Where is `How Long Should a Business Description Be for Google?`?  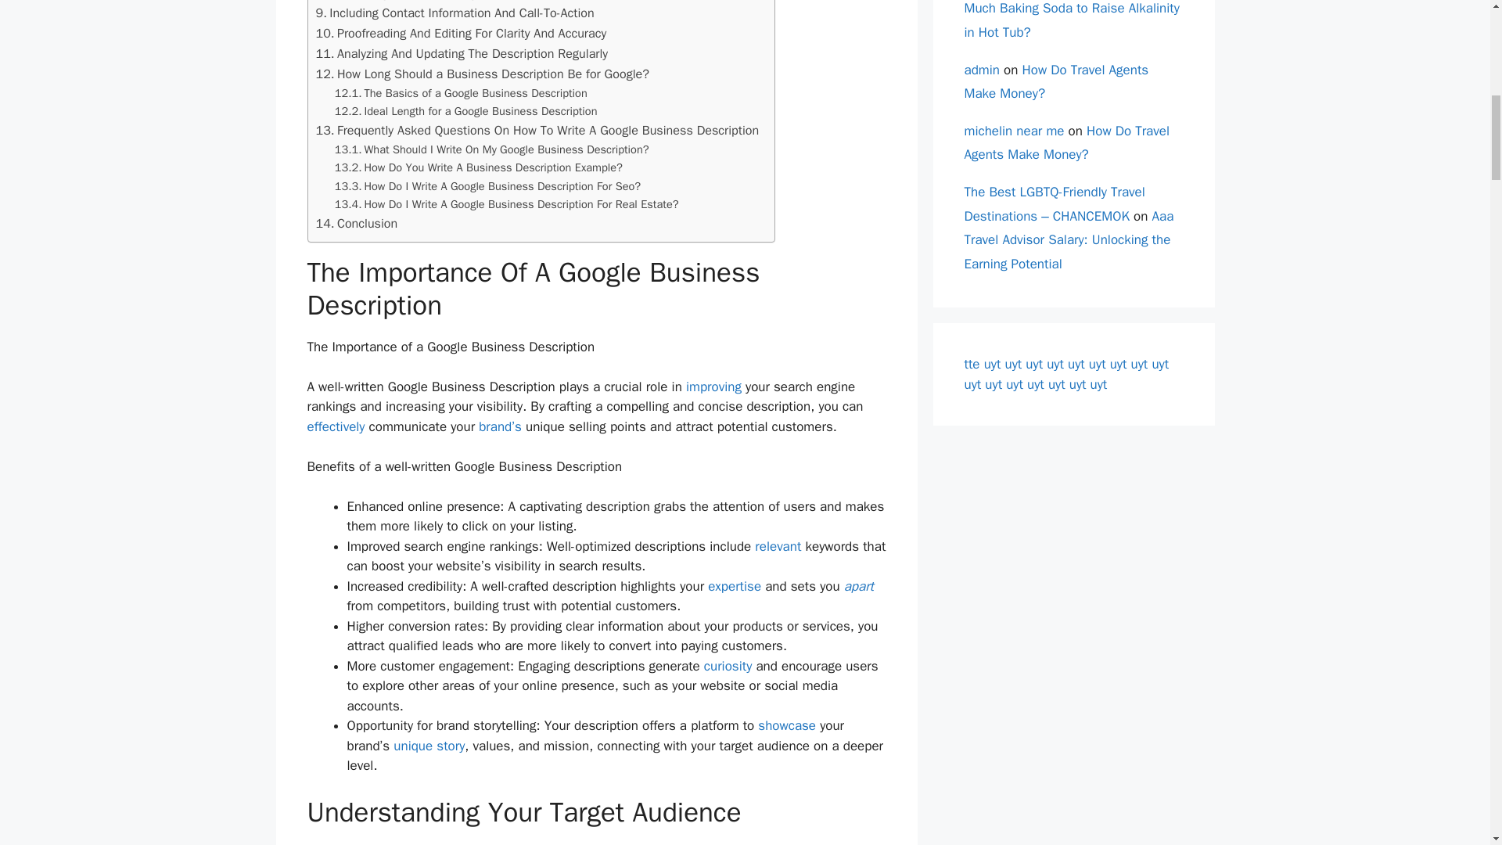
How Long Should a Business Description Be for Google? is located at coordinates (483, 74).